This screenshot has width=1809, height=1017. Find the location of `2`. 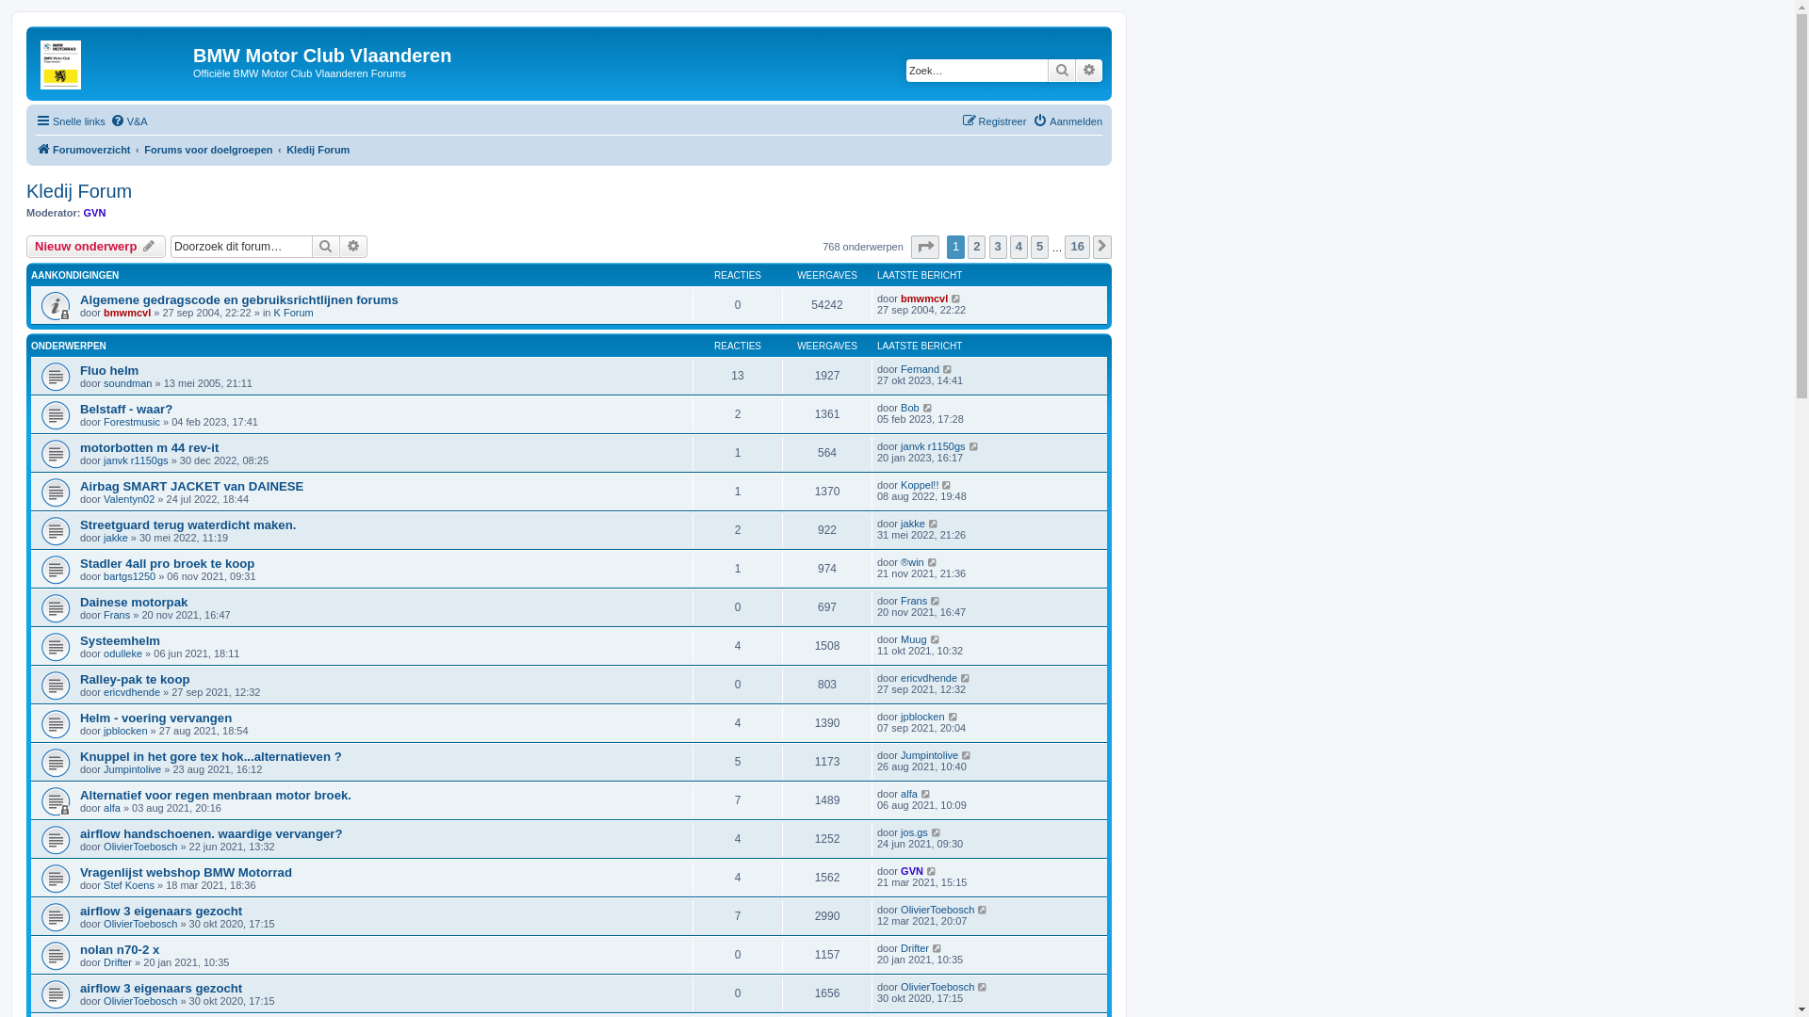

2 is located at coordinates (976, 247).